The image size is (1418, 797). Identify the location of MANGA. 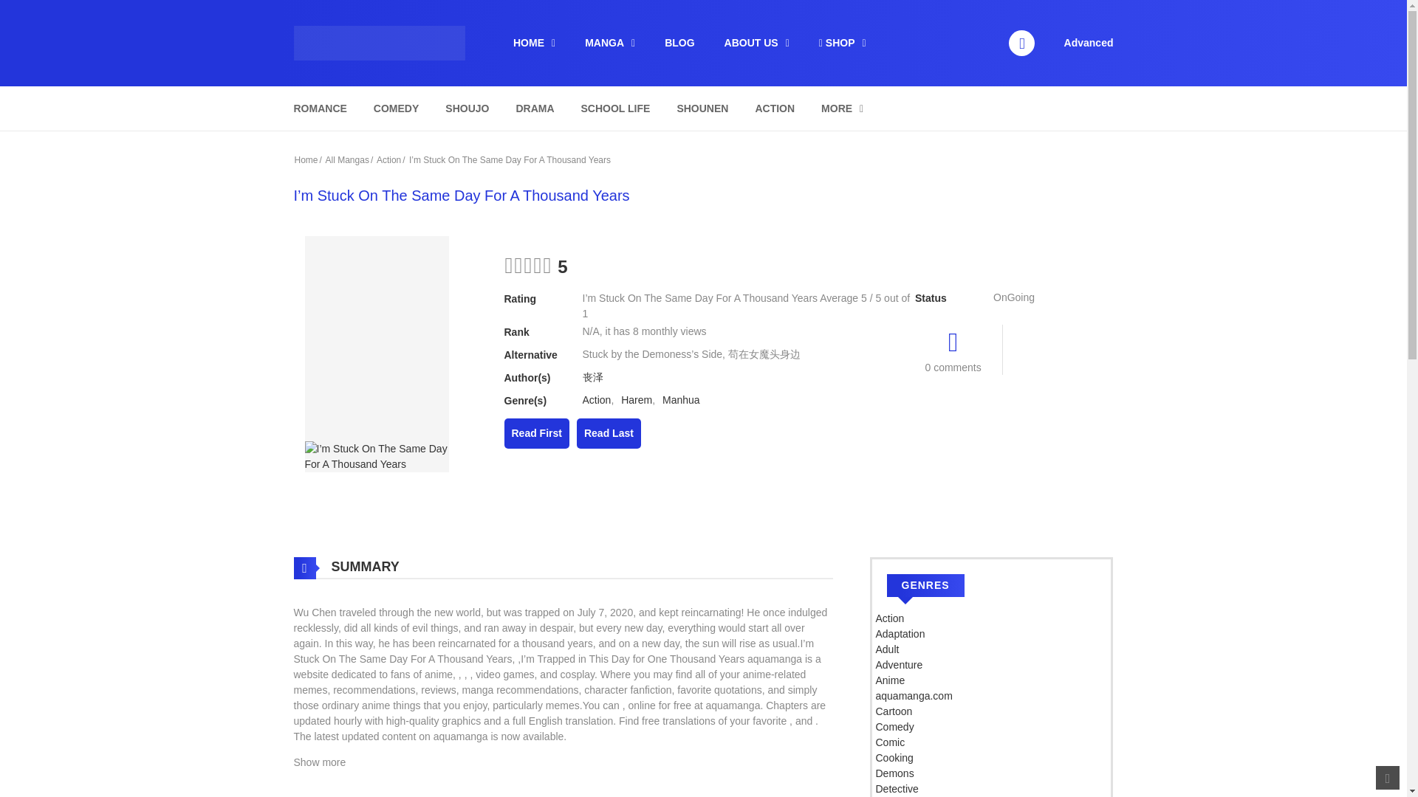
(609, 43).